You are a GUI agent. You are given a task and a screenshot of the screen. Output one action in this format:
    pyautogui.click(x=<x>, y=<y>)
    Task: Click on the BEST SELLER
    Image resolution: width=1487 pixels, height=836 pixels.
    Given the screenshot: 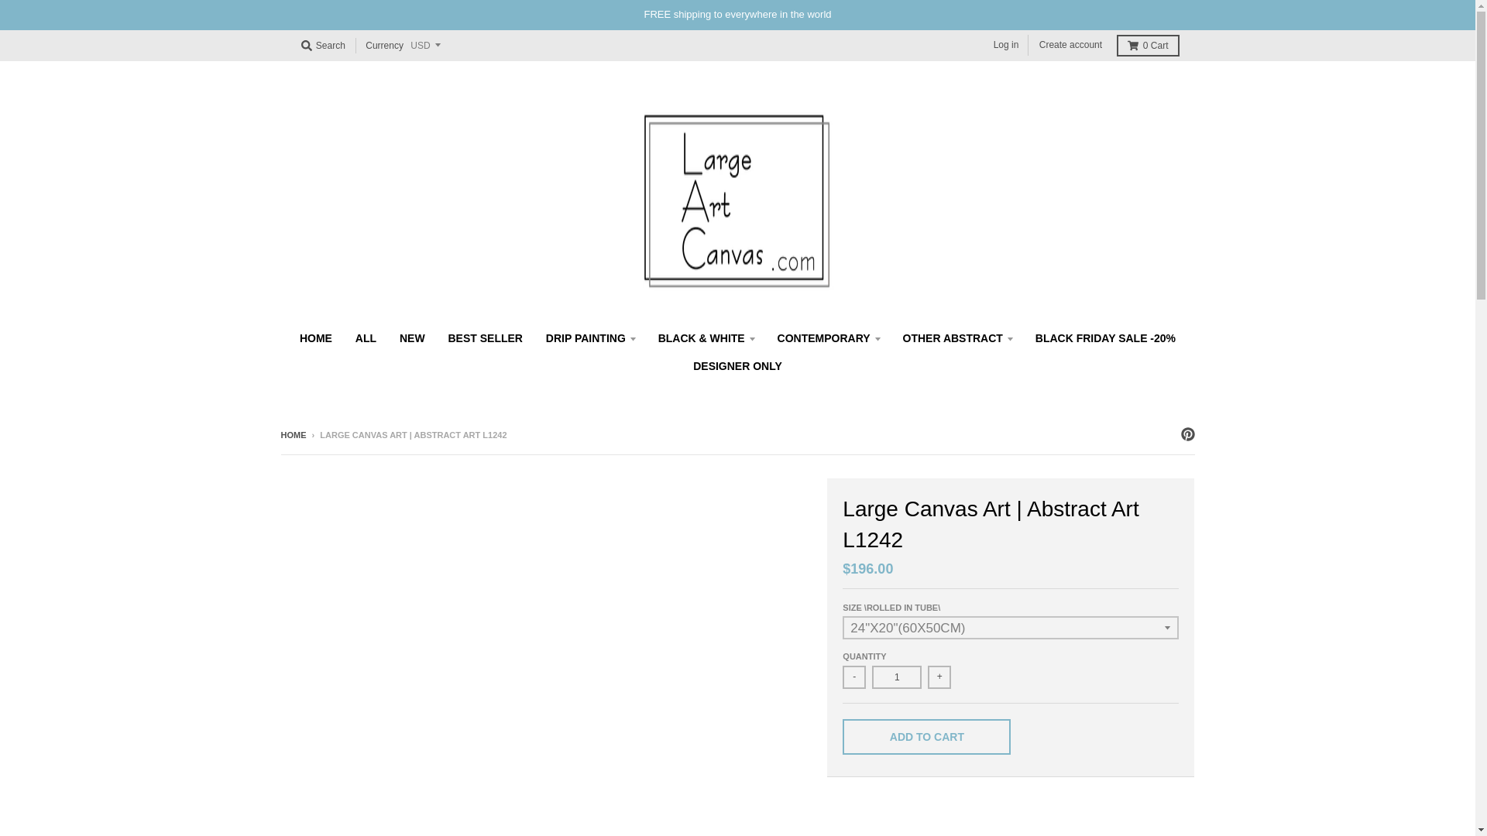 What is the action you would take?
    pyautogui.click(x=485, y=337)
    